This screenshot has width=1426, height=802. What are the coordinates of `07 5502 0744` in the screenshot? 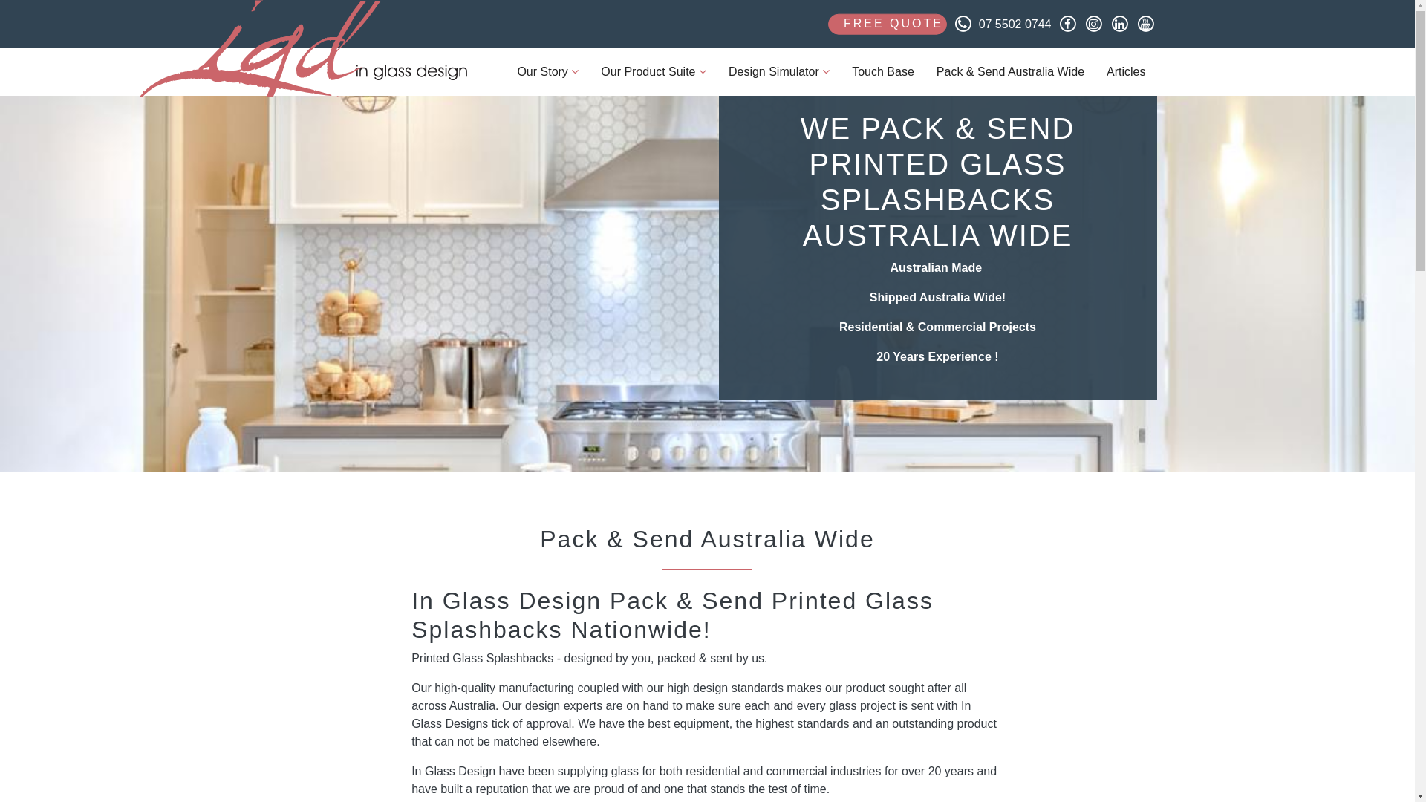 It's located at (1000, 24).